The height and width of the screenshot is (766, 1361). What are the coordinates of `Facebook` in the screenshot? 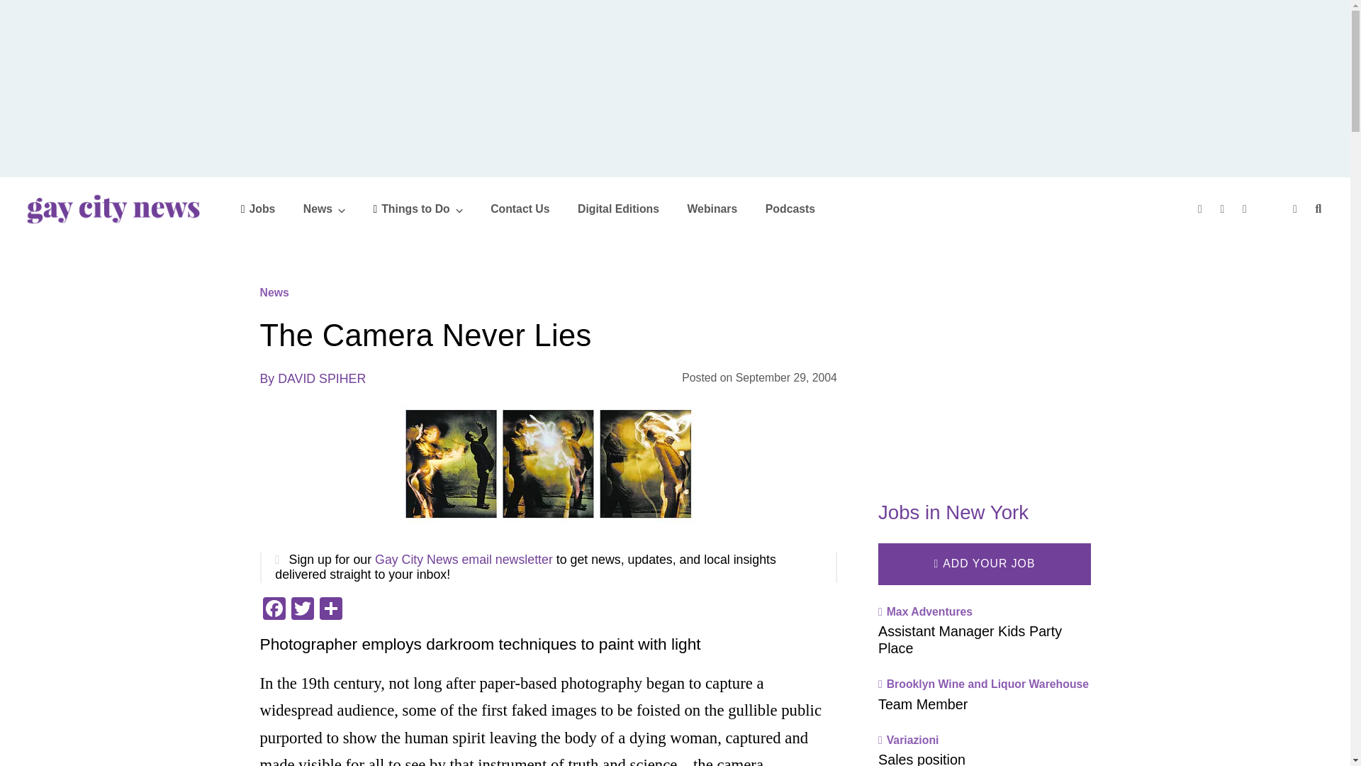 It's located at (274, 610).